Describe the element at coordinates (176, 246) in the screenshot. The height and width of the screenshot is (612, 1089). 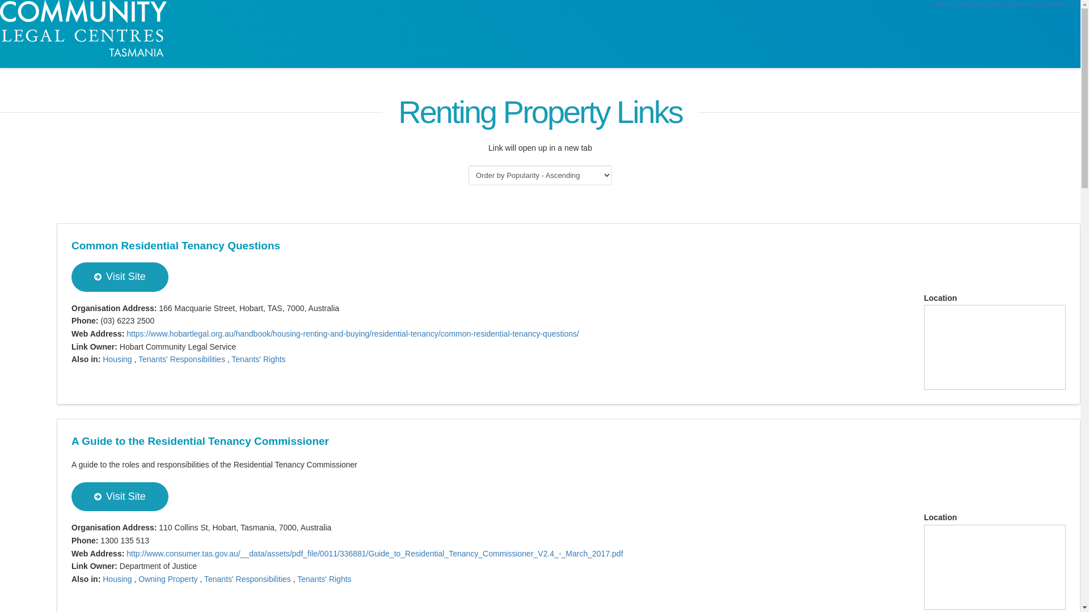
I see `Common Residential Tenancy Questions` at that location.